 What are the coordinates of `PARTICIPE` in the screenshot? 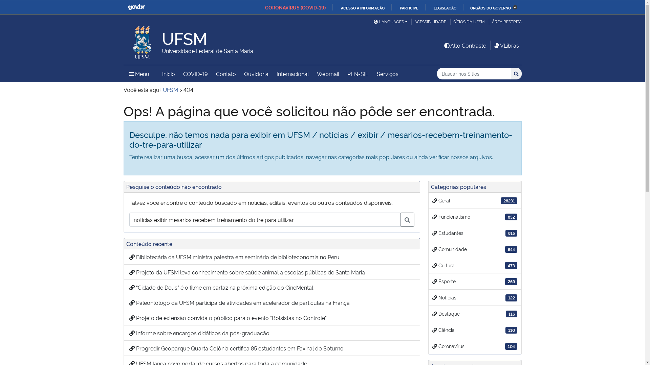 It's located at (406, 8).